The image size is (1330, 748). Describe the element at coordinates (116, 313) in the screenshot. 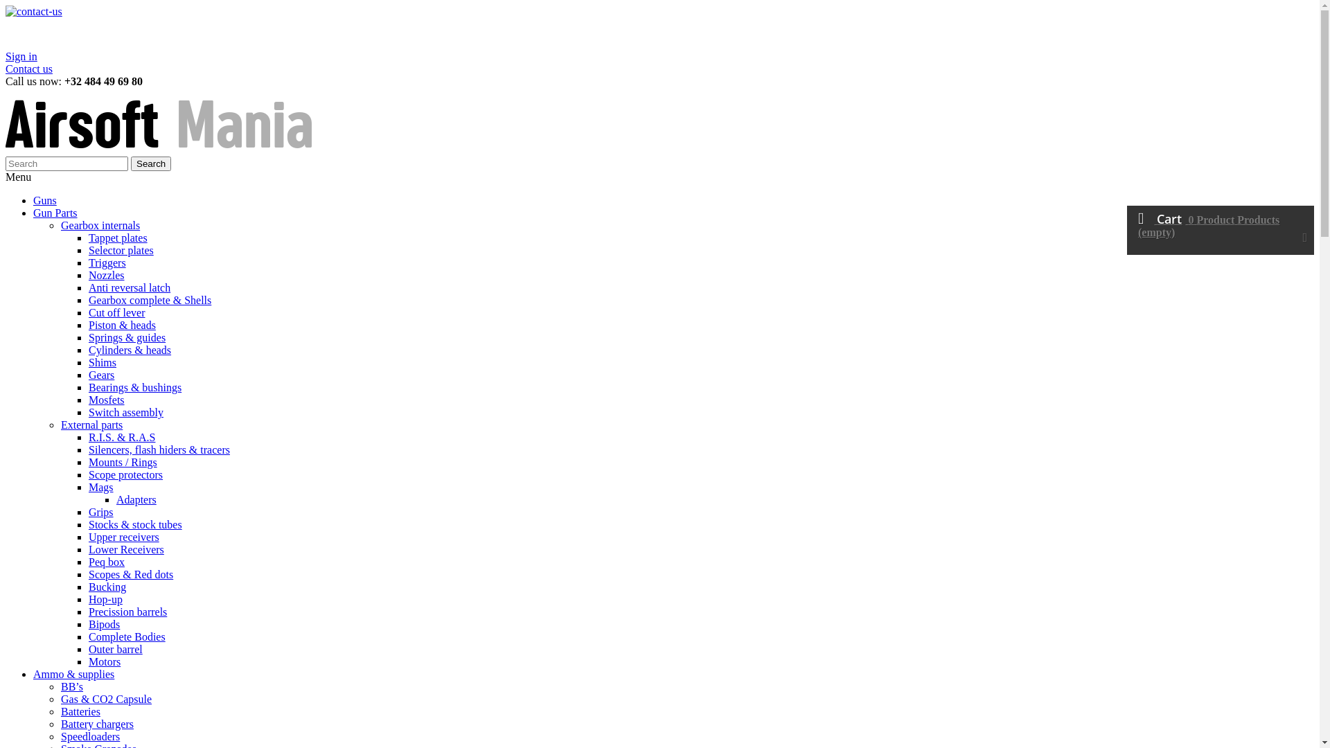

I see `Cut off lever` at that location.